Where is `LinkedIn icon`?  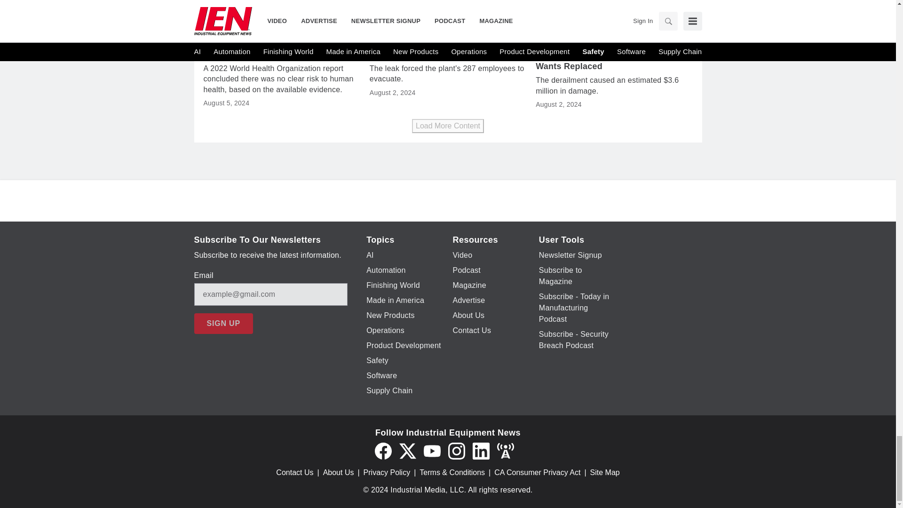 LinkedIn icon is located at coordinates (481, 451).